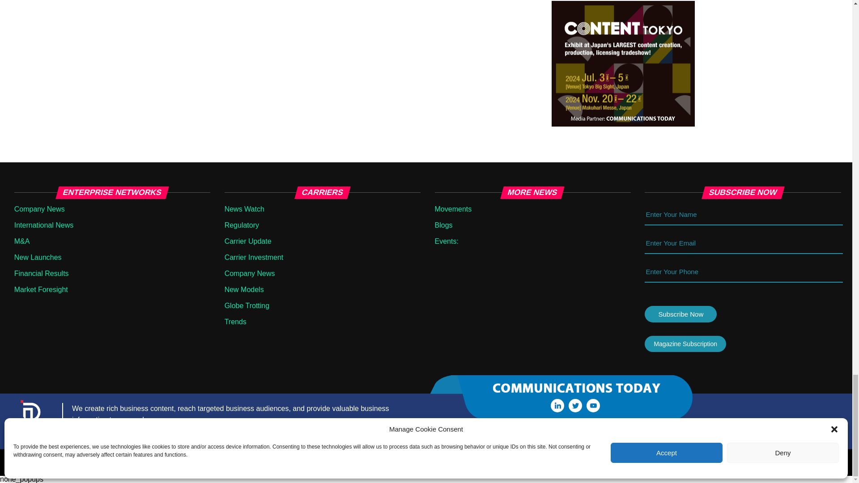 Image resolution: width=859 pixels, height=483 pixels. I want to click on Subscribe Now, so click(680, 314).